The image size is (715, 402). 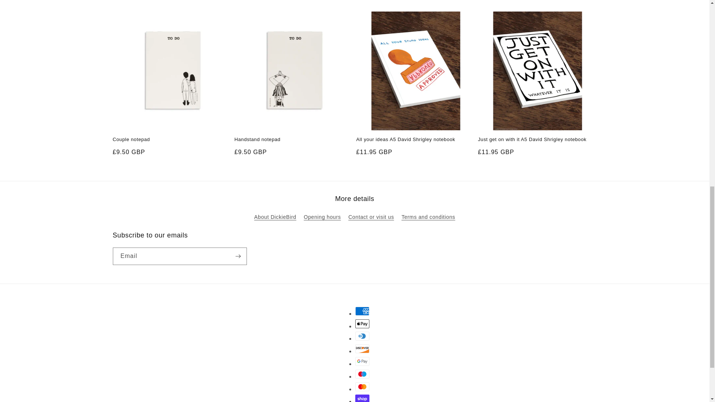 I want to click on Google Pay, so click(x=362, y=361).